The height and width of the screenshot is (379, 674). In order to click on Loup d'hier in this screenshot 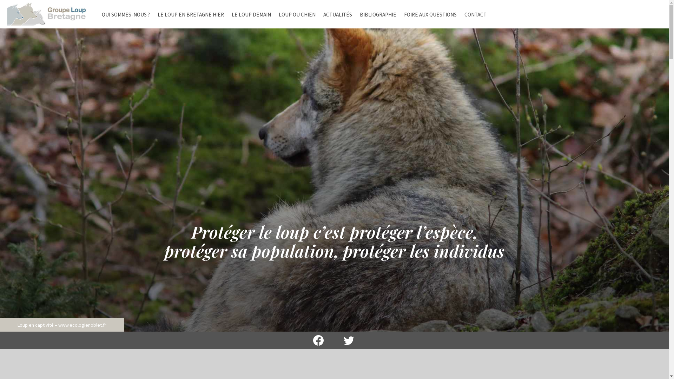, I will do `click(353, 252)`.